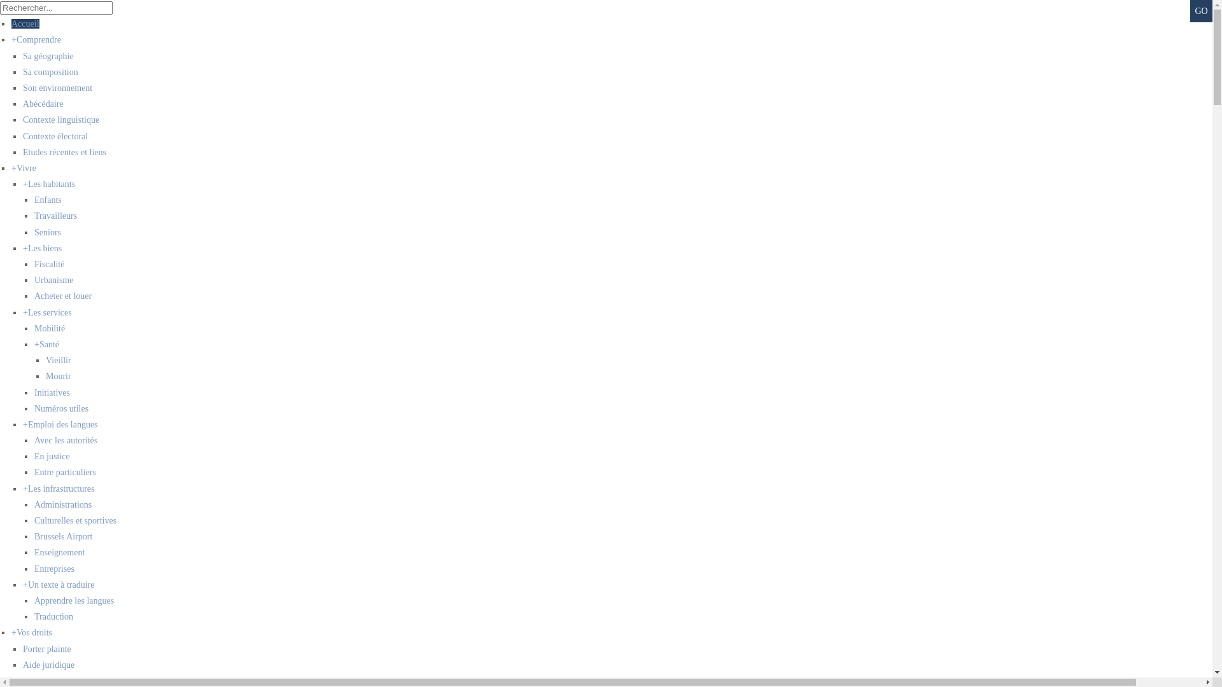 The width and height of the screenshot is (1222, 687). I want to click on Travailleurs, so click(56, 216).